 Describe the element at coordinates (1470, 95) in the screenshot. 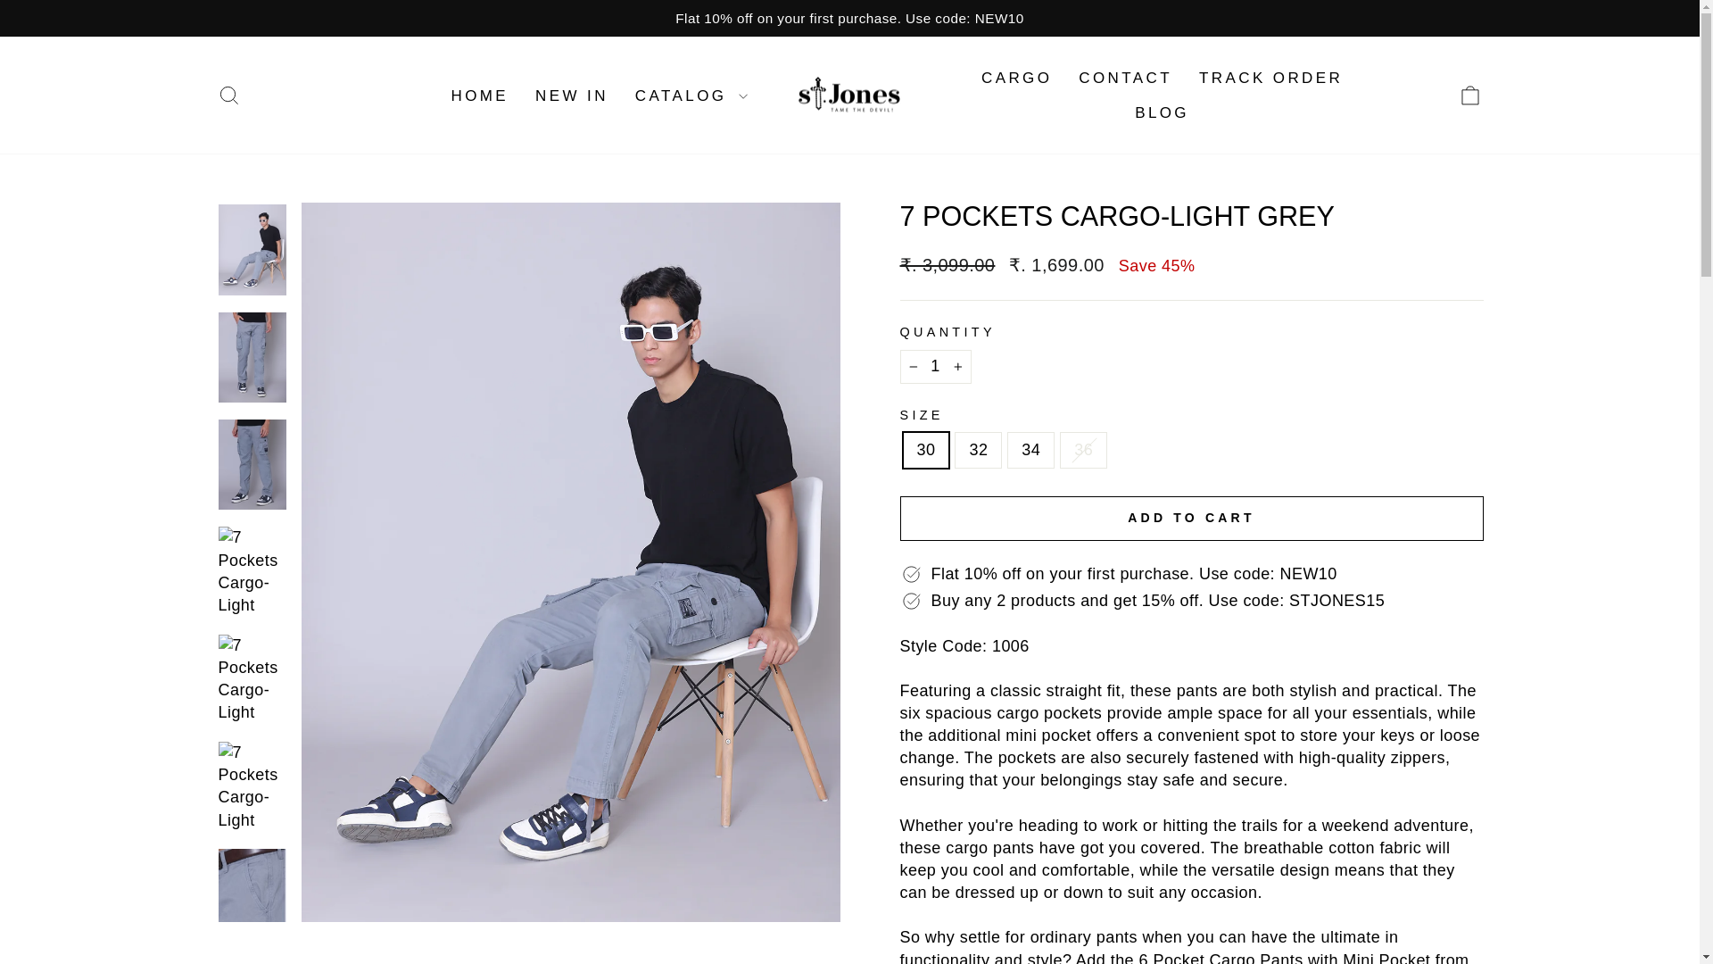

I see `32` at that location.